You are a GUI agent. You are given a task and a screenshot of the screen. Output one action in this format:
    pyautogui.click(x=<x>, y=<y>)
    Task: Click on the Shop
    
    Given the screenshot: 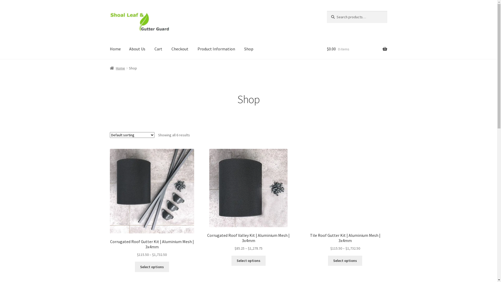 What is the action you would take?
    pyautogui.click(x=249, y=49)
    